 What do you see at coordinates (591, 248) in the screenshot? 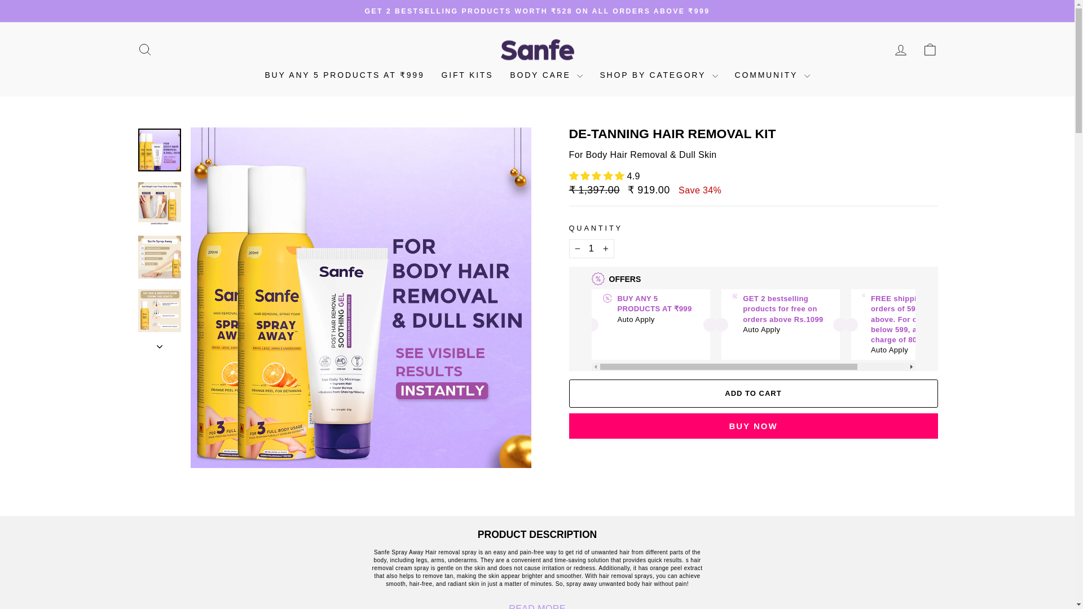
I see `1` at bounding box center [591, 248].